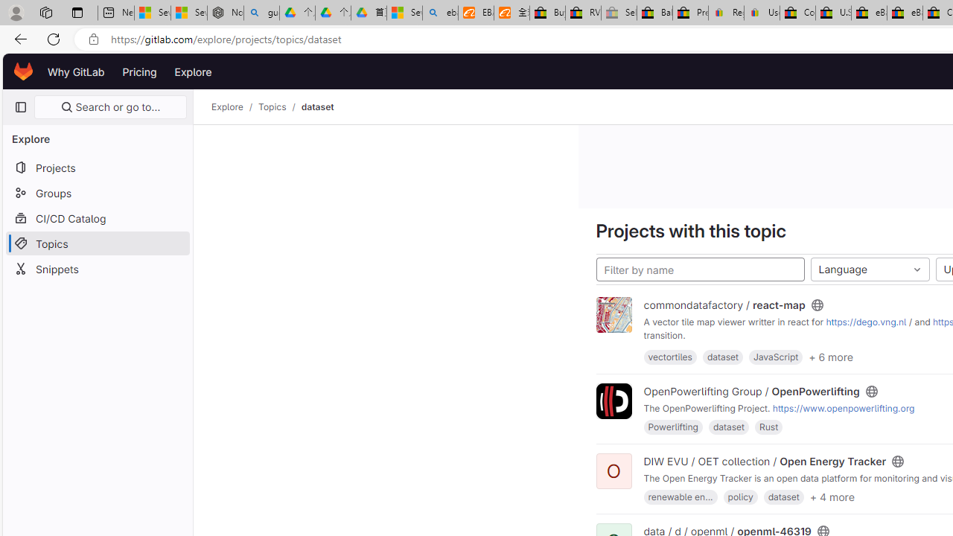  I want to click on Projects, so click(97, 167).